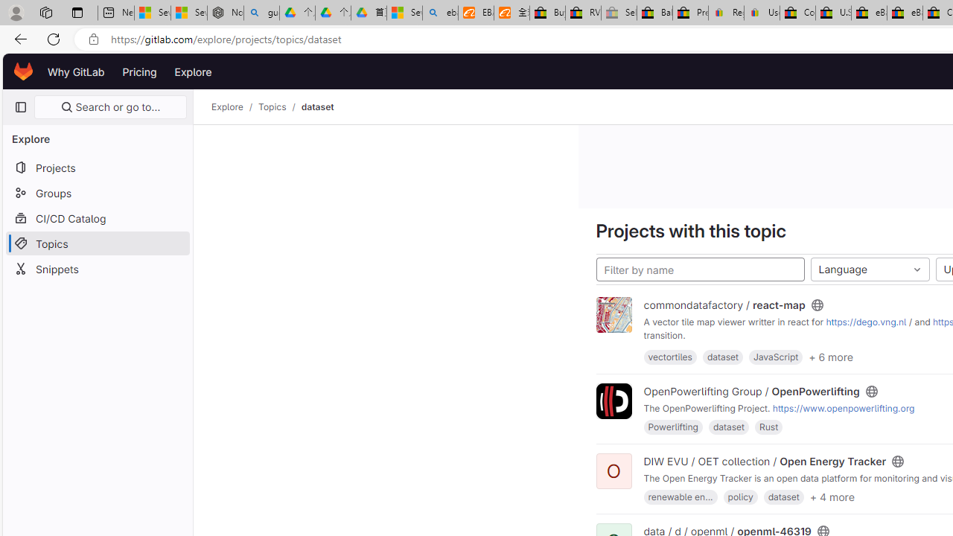  I want to click on Projects, so click(97, 167).